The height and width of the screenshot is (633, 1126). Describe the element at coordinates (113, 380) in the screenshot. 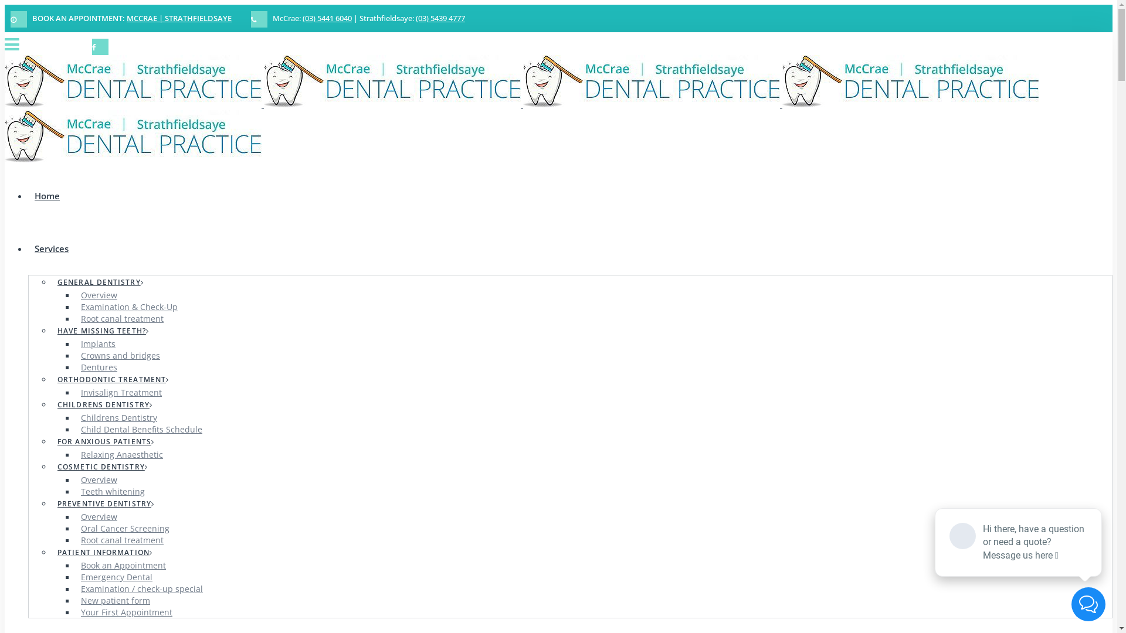

I see `ORTHODONTIC TREATMENT` at that location.